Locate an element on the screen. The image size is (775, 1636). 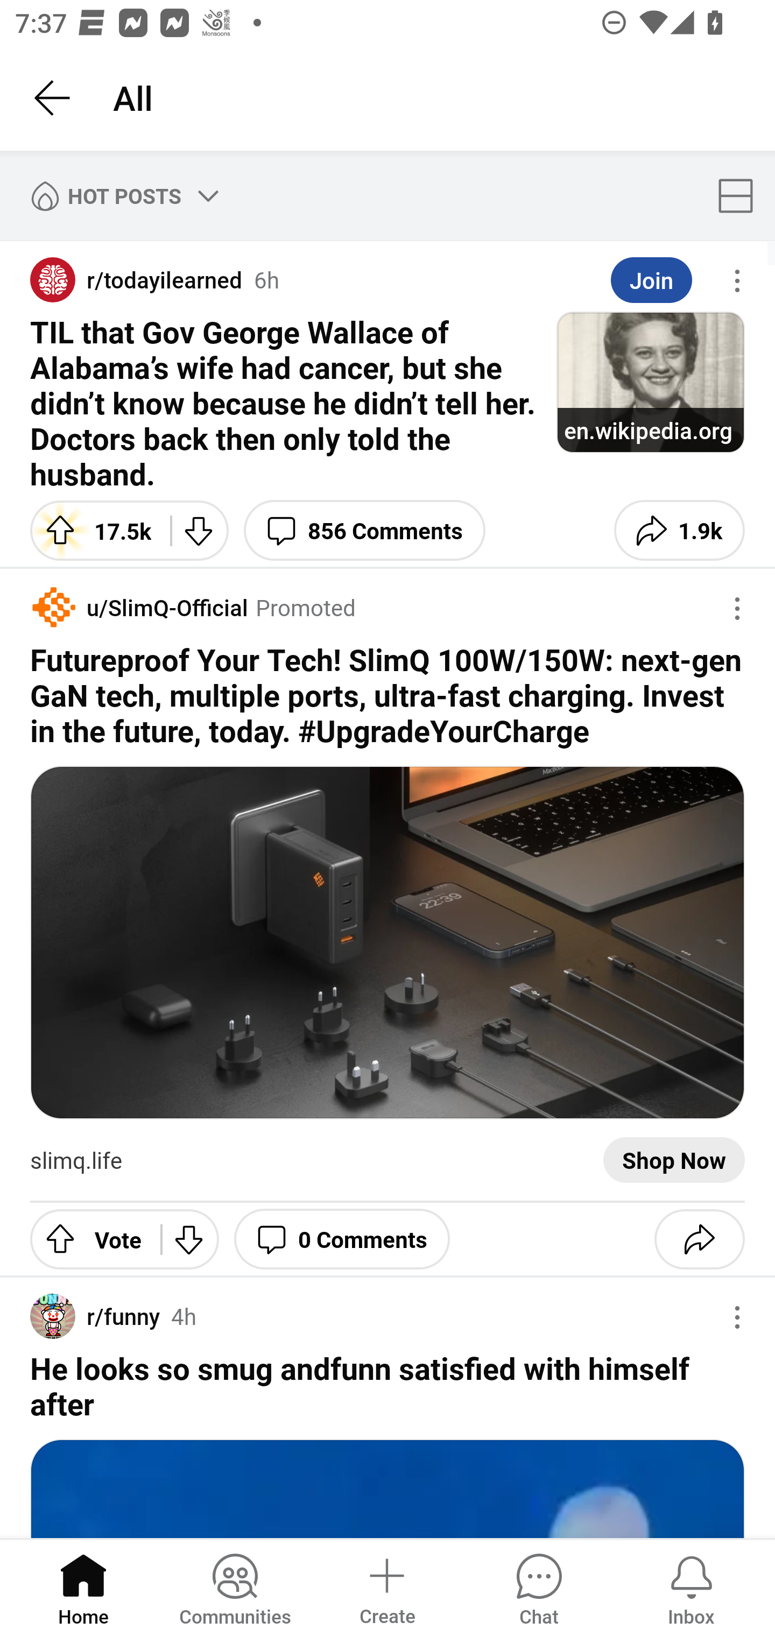
Upvote 17.5k is located at coordinates (93, 530).